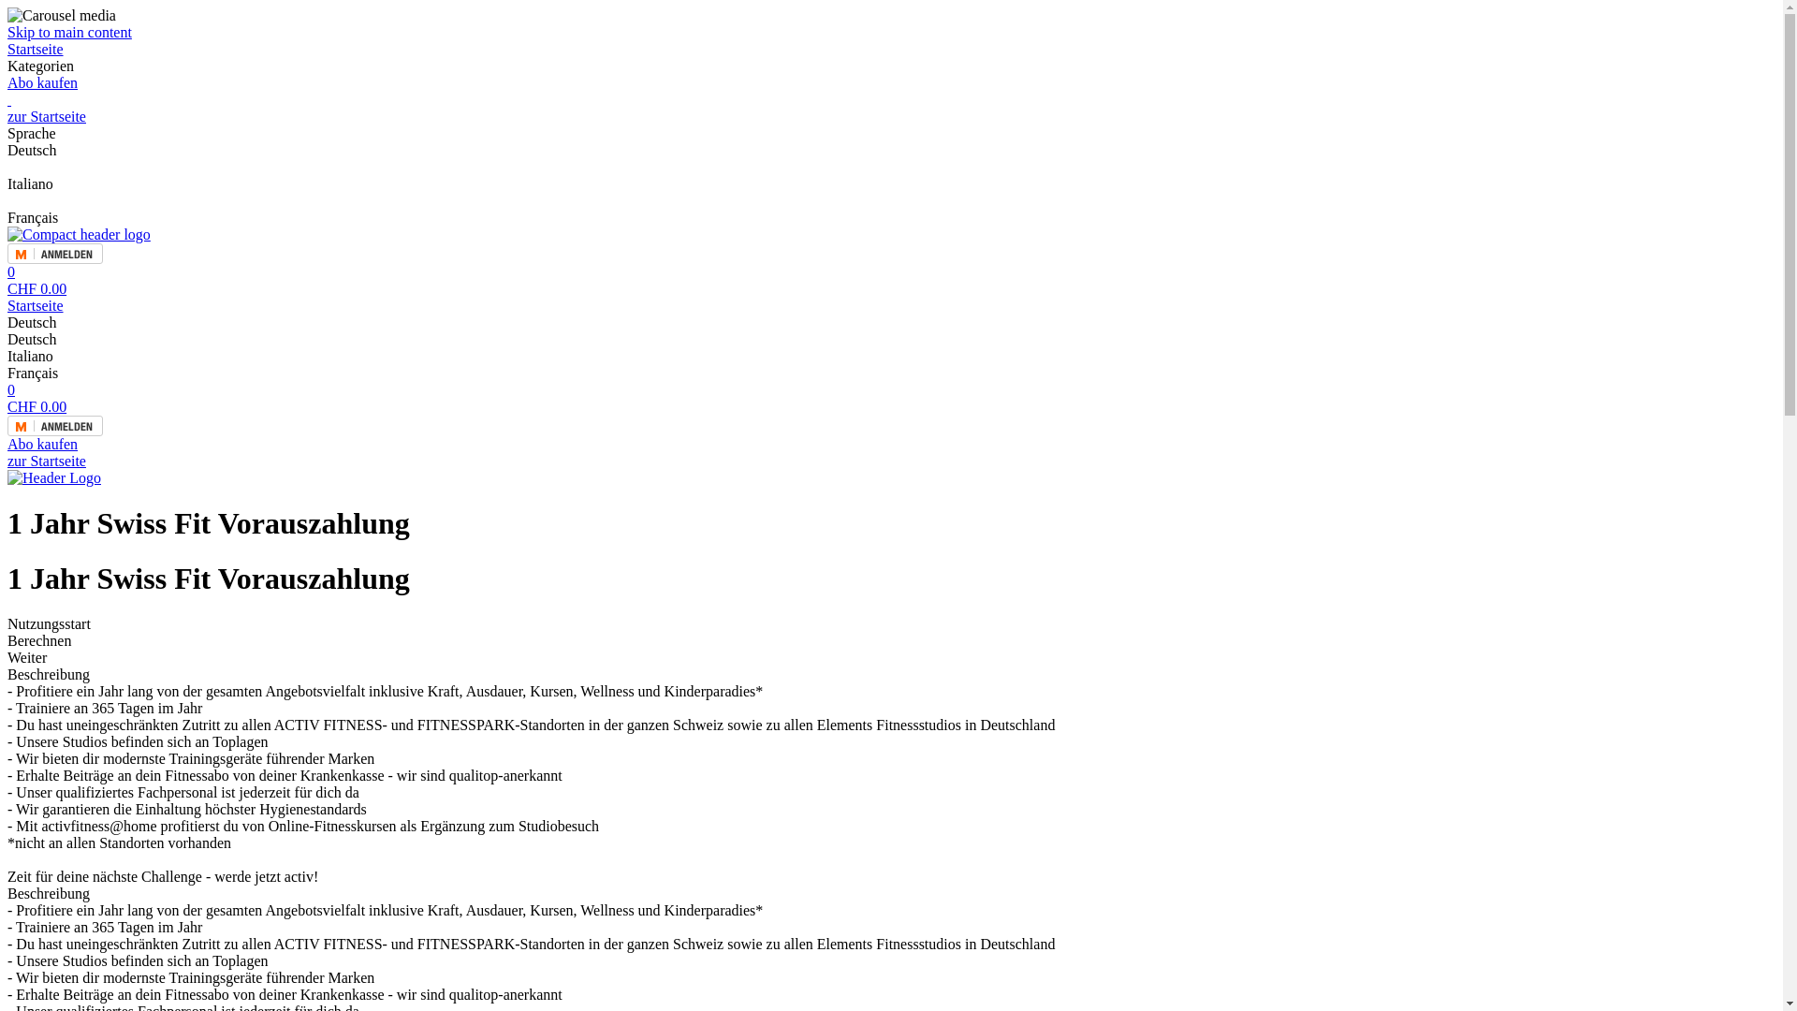 Image resolution: width=1797 pixels, height=1011 pixels. I want to click on Startseite, so click(891, 50).